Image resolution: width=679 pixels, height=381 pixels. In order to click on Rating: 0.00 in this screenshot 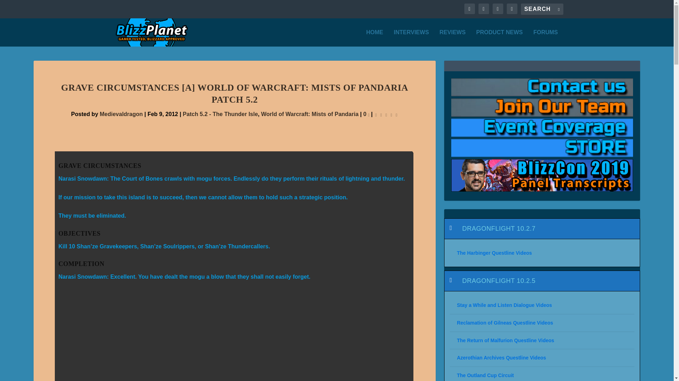, I will do `click(386, 114)`.